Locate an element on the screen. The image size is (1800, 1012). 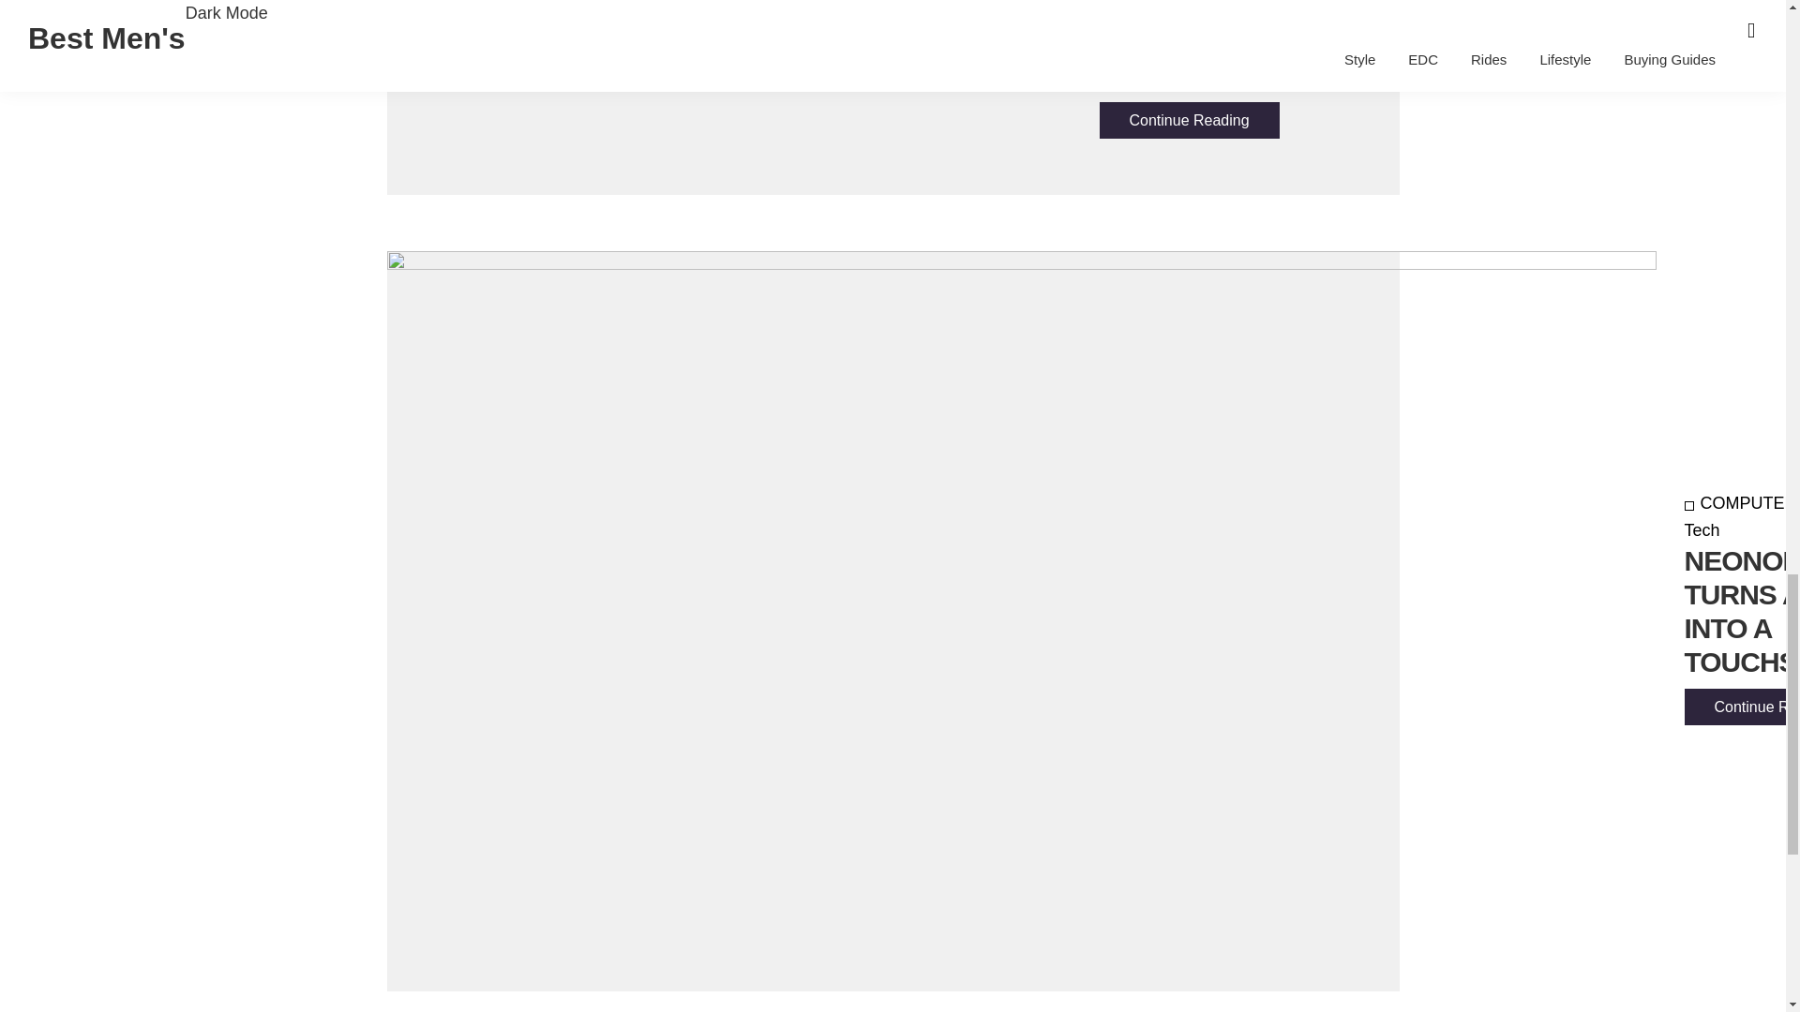
Tech is located at coordinates (1742, 516).